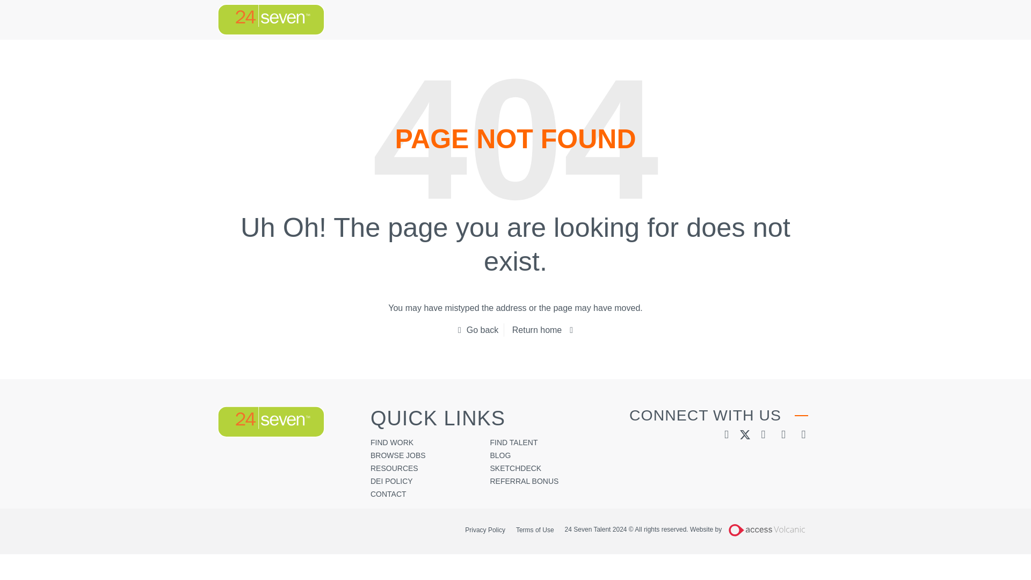 This screenshot has width=1031, height=580. Describe the element at coordinates (726, 434) in the screenshot. I see `LinkedIn` at that location.